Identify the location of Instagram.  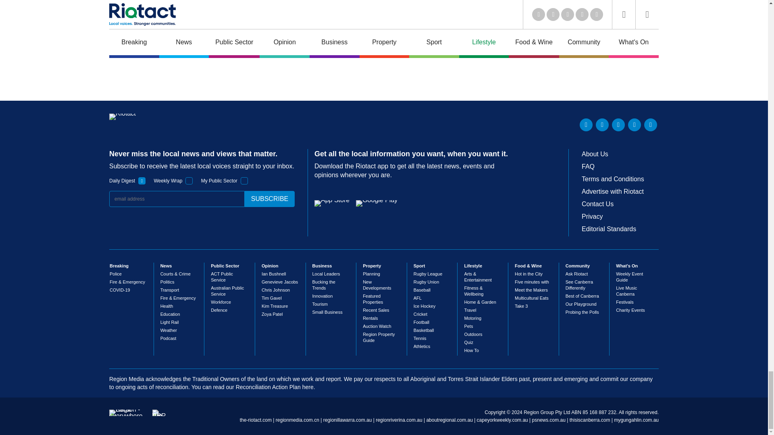
(651, 125).